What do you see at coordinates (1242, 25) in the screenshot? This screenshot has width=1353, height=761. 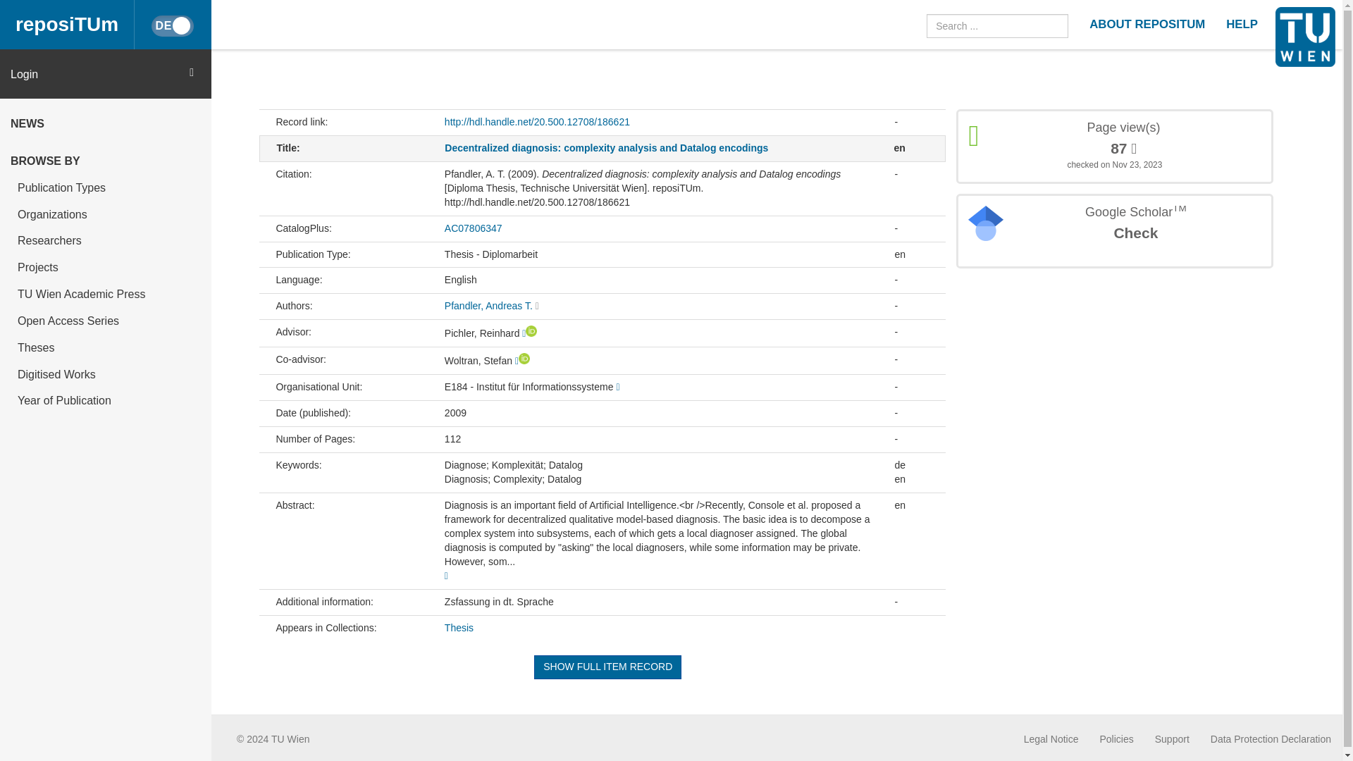 I see `HELP` at bounding box center [1242, 25].